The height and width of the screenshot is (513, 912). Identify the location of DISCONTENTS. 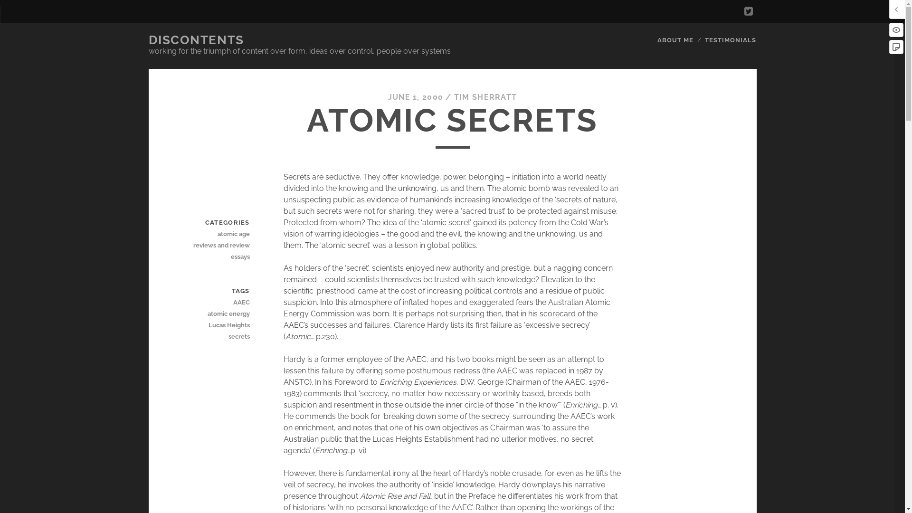
(196, 40).